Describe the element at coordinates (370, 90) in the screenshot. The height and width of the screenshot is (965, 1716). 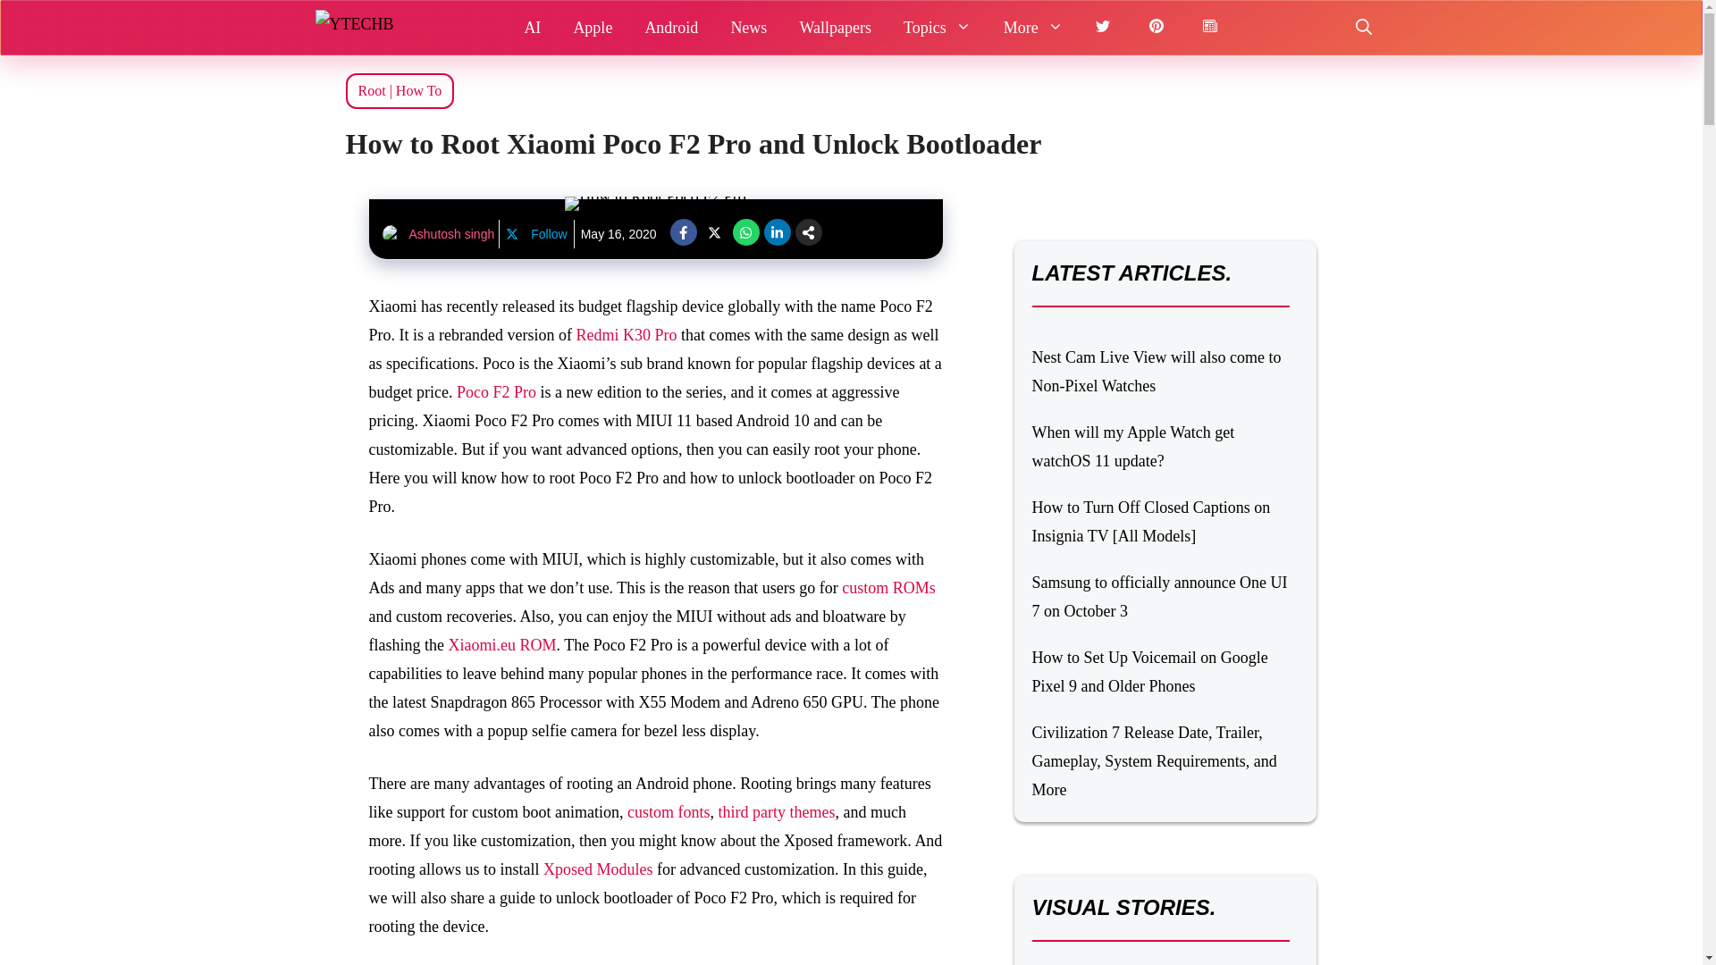
I see `Root` at that location.